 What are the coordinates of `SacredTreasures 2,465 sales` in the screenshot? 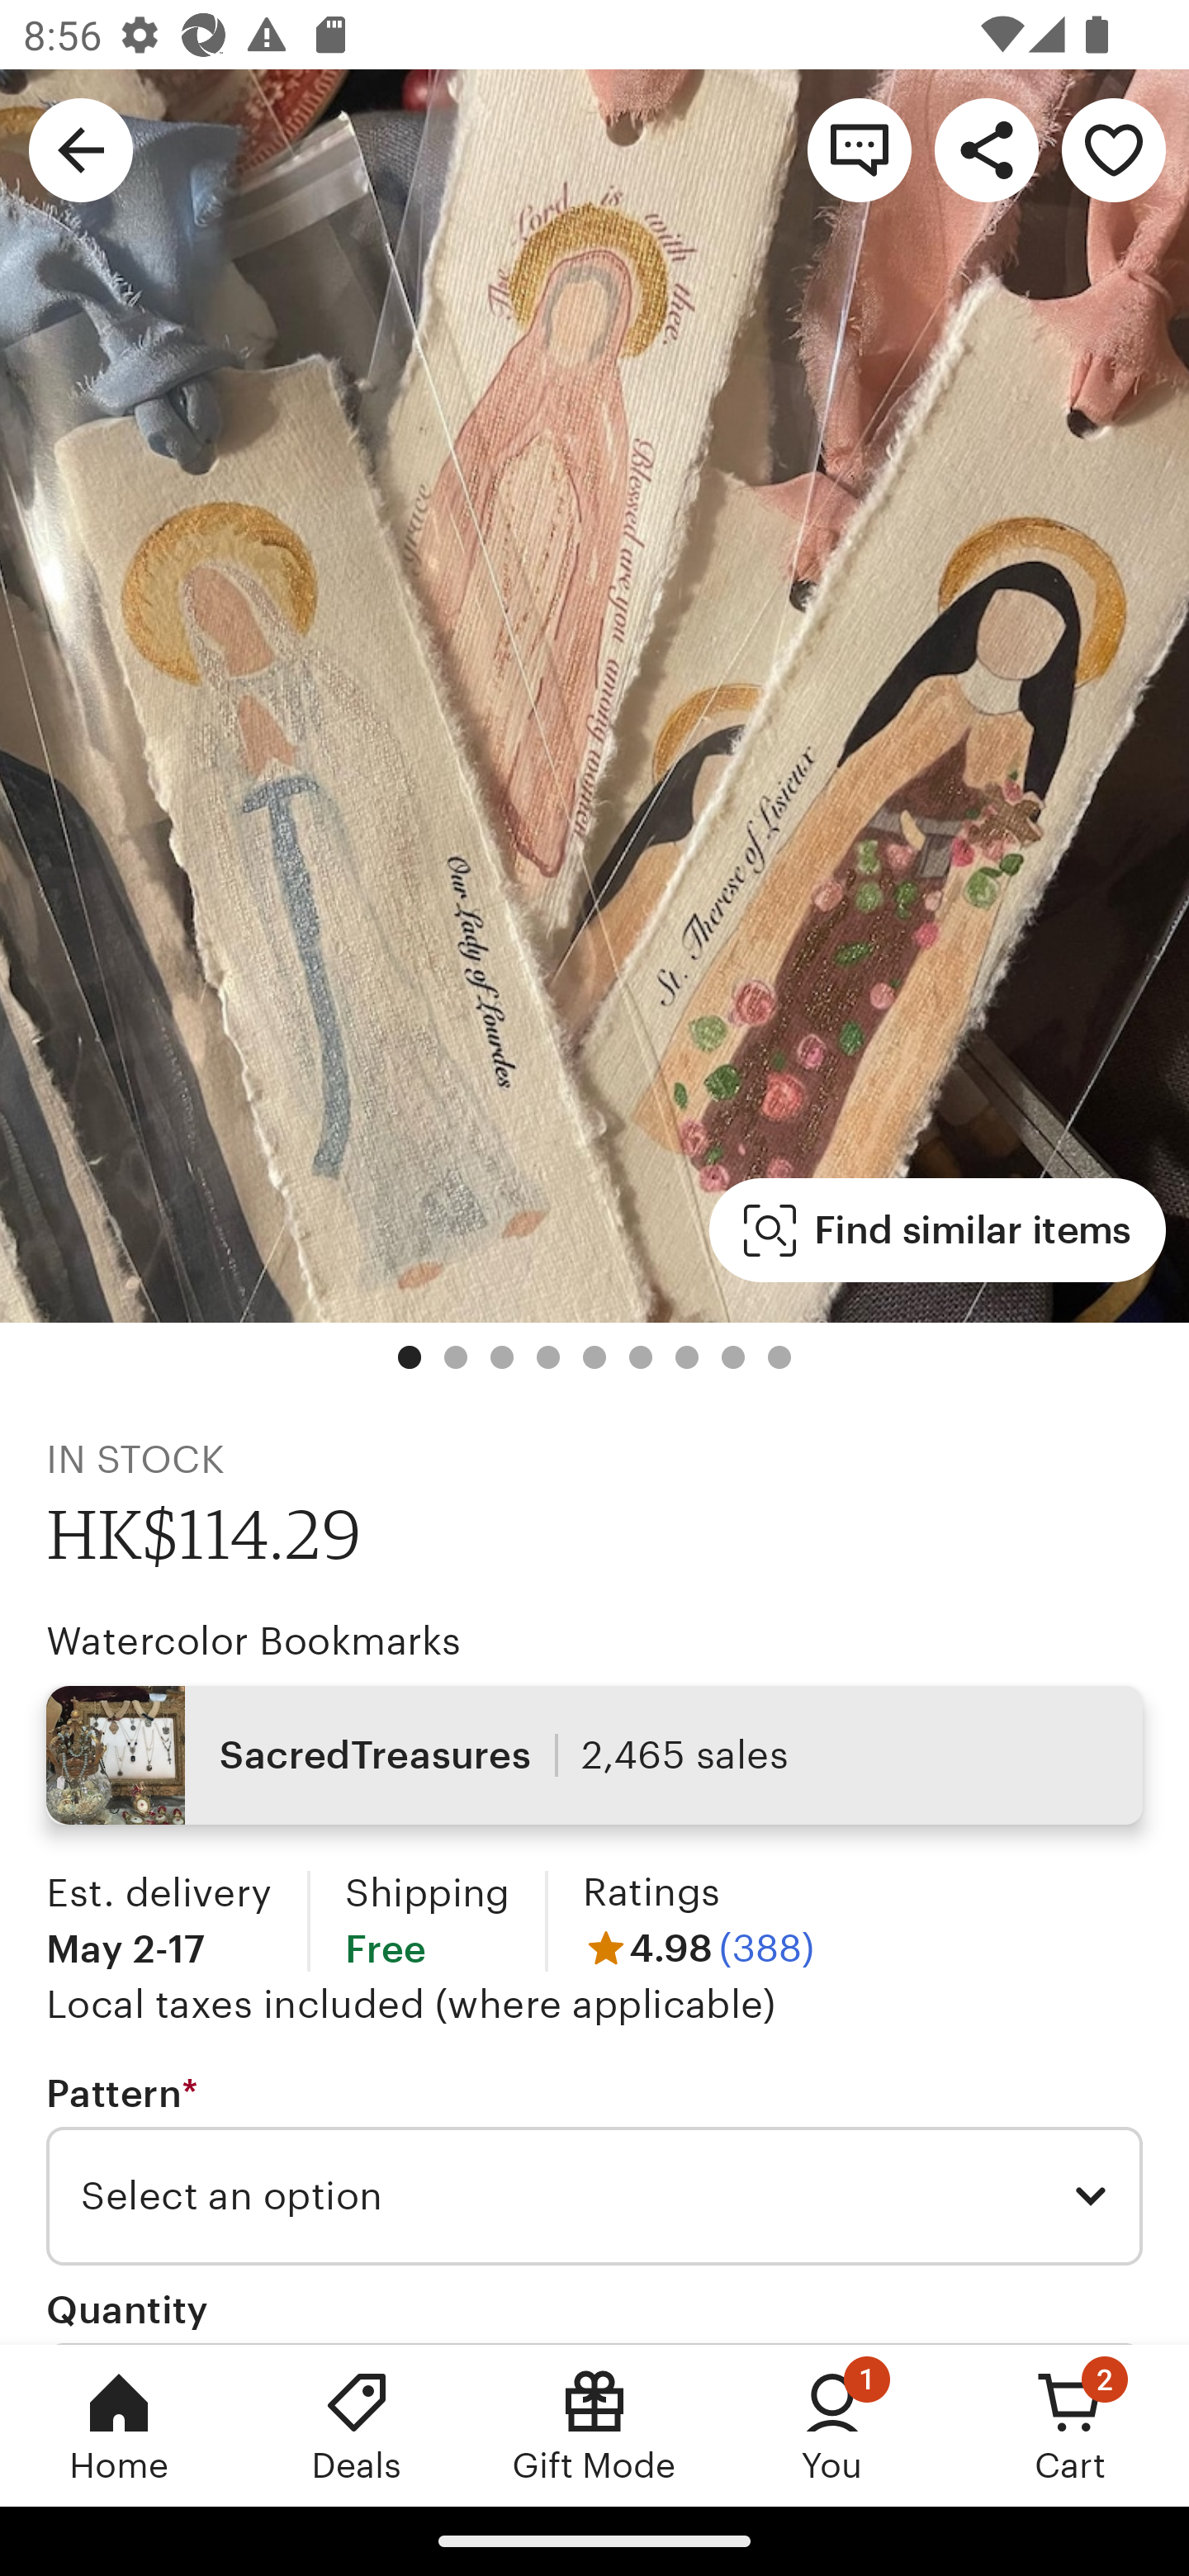 It's located at (594, 1754).